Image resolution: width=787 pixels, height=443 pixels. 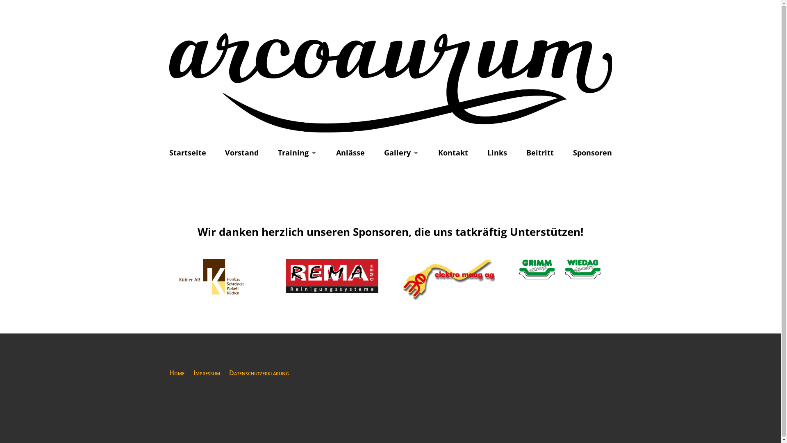 I want to click on Sponsoren, so click(x=593, y=154).